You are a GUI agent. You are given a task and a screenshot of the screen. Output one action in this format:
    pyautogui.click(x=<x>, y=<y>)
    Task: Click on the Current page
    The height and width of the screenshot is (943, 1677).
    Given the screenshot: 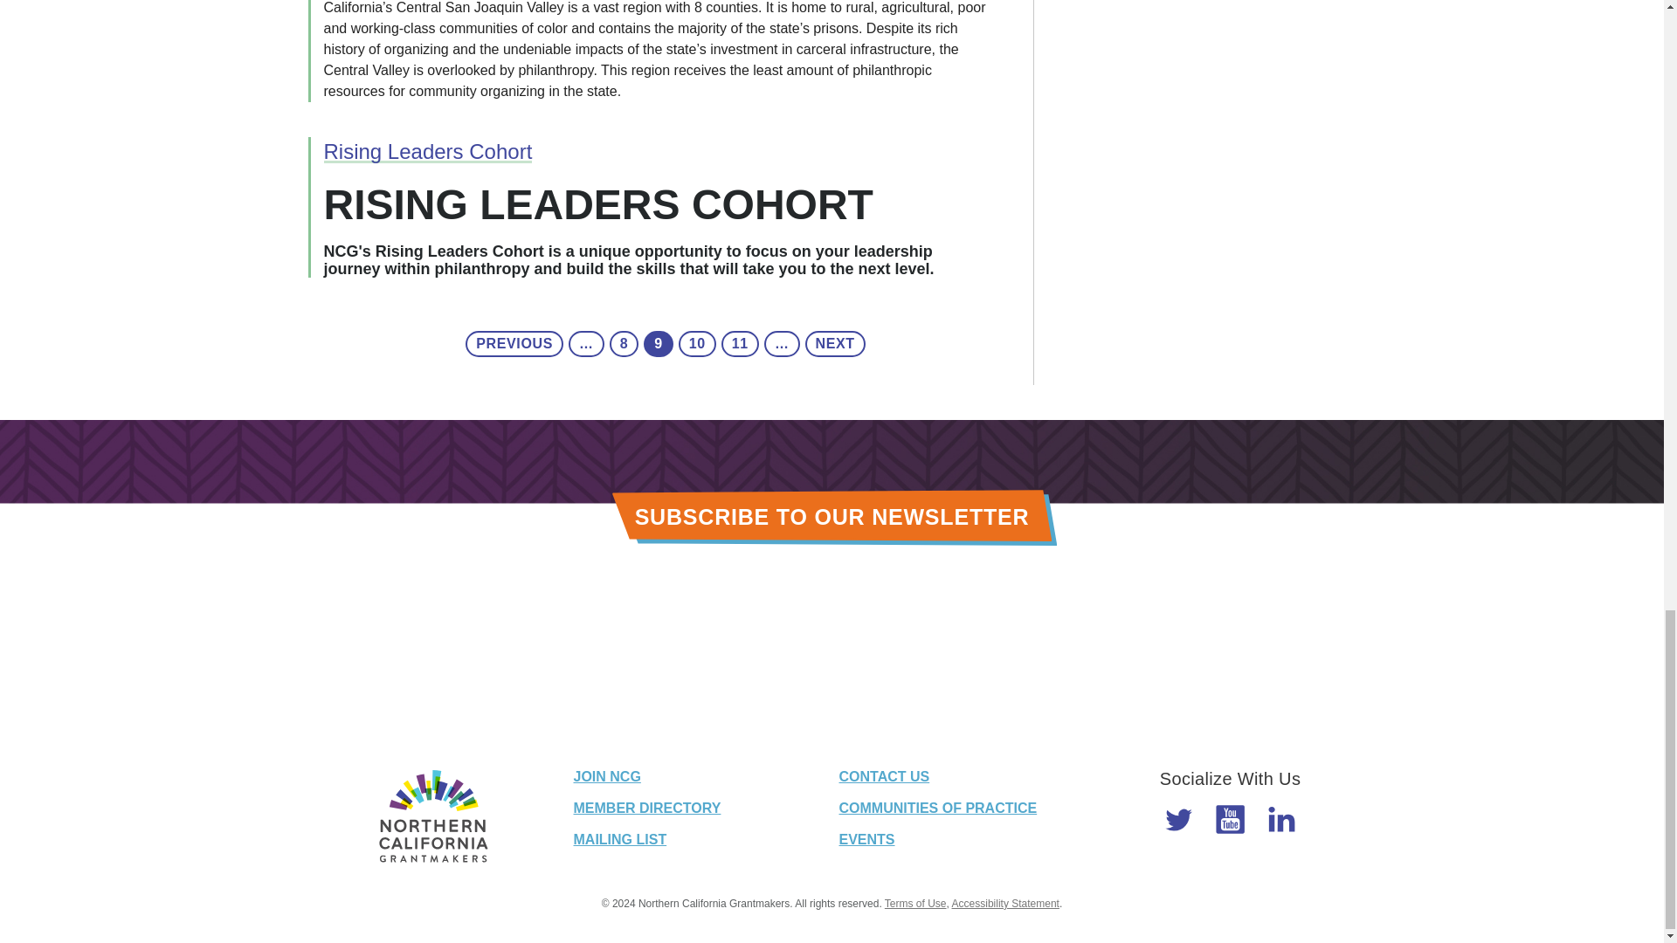 What is the action you would take?
    pyautogui.click(x=659, y=344)
    